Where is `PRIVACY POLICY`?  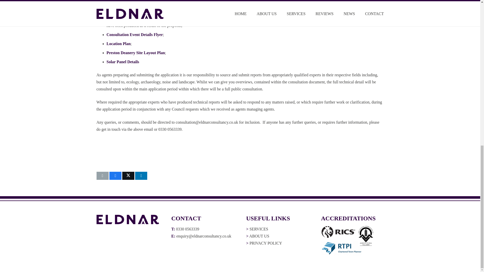 PRIVACY POLICY is located at coordinates (266, 243).